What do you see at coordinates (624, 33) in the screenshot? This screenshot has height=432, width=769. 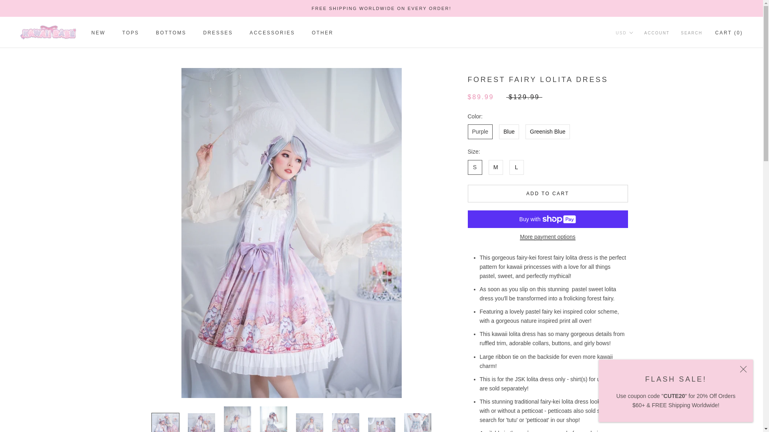 I see `Currency selector` at bounding box center [624, 33].